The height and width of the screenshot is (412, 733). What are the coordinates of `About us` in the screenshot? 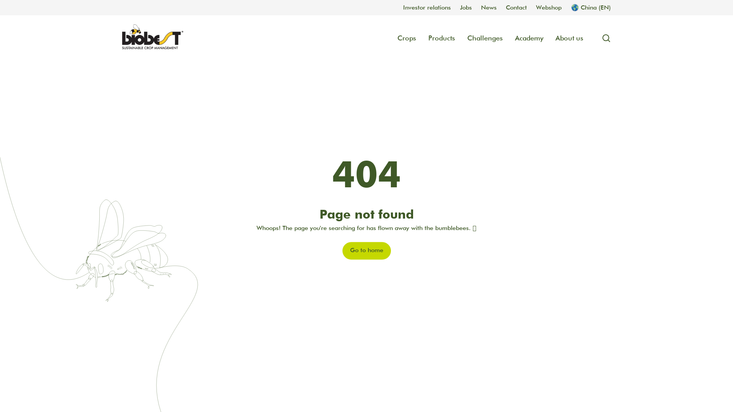 It's located at (570, 38).